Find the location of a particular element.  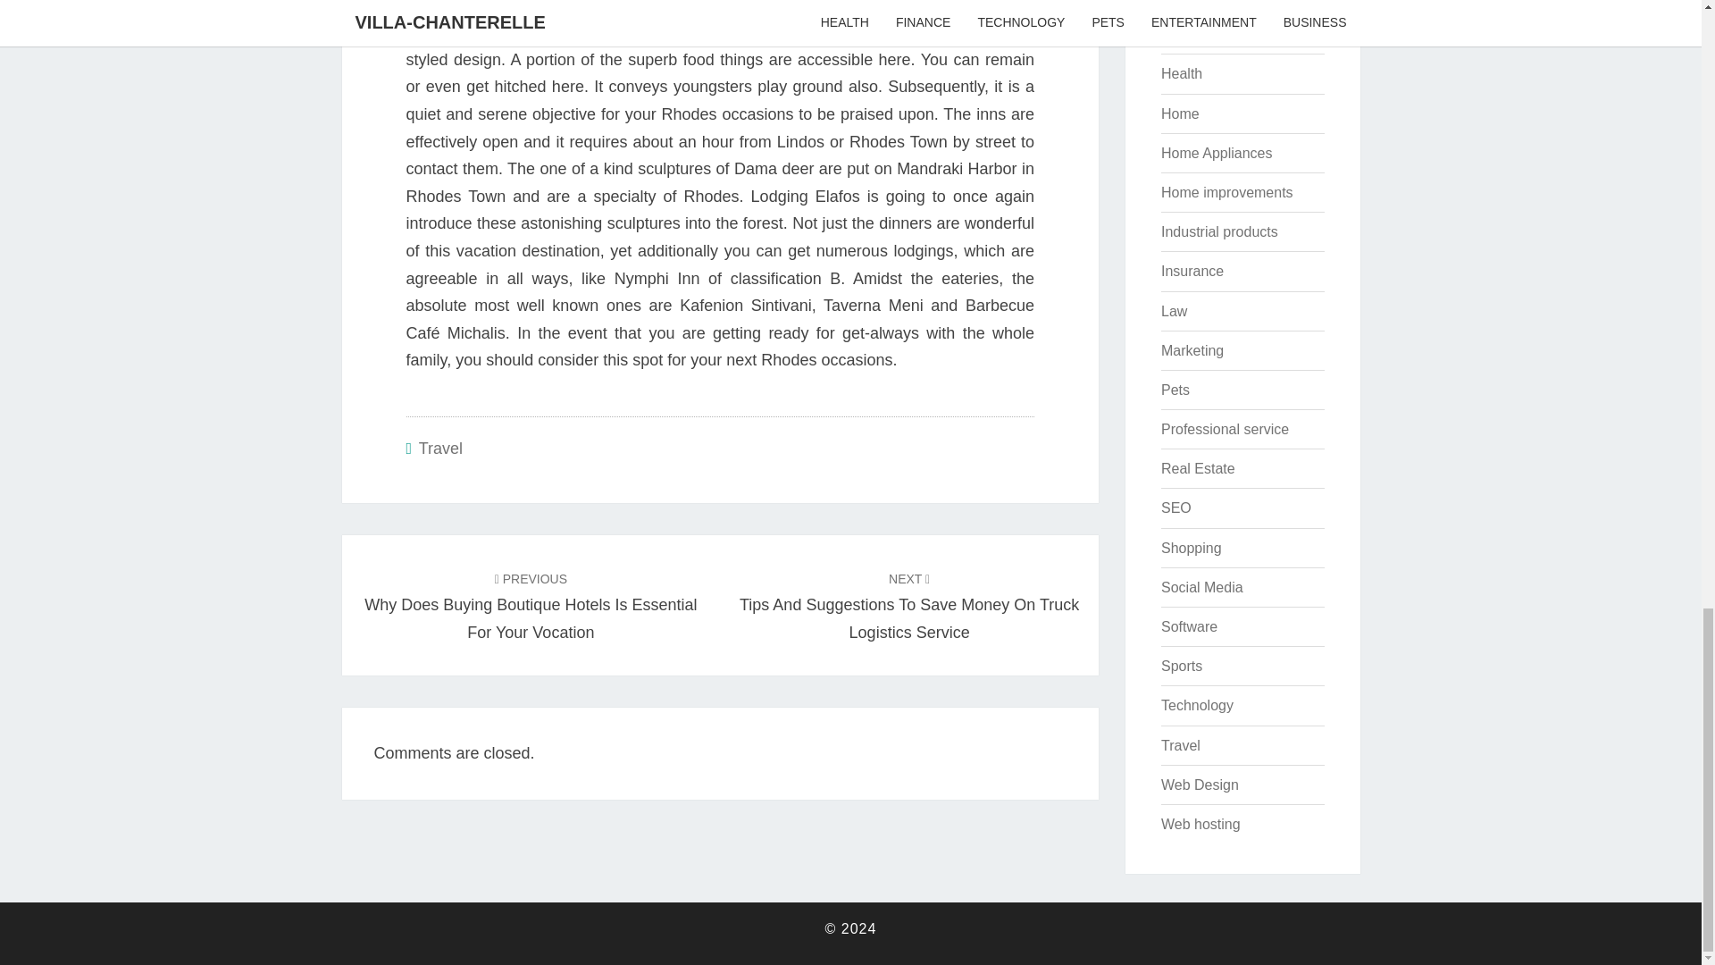

Industrial products is located at coordinates (1218, 231).